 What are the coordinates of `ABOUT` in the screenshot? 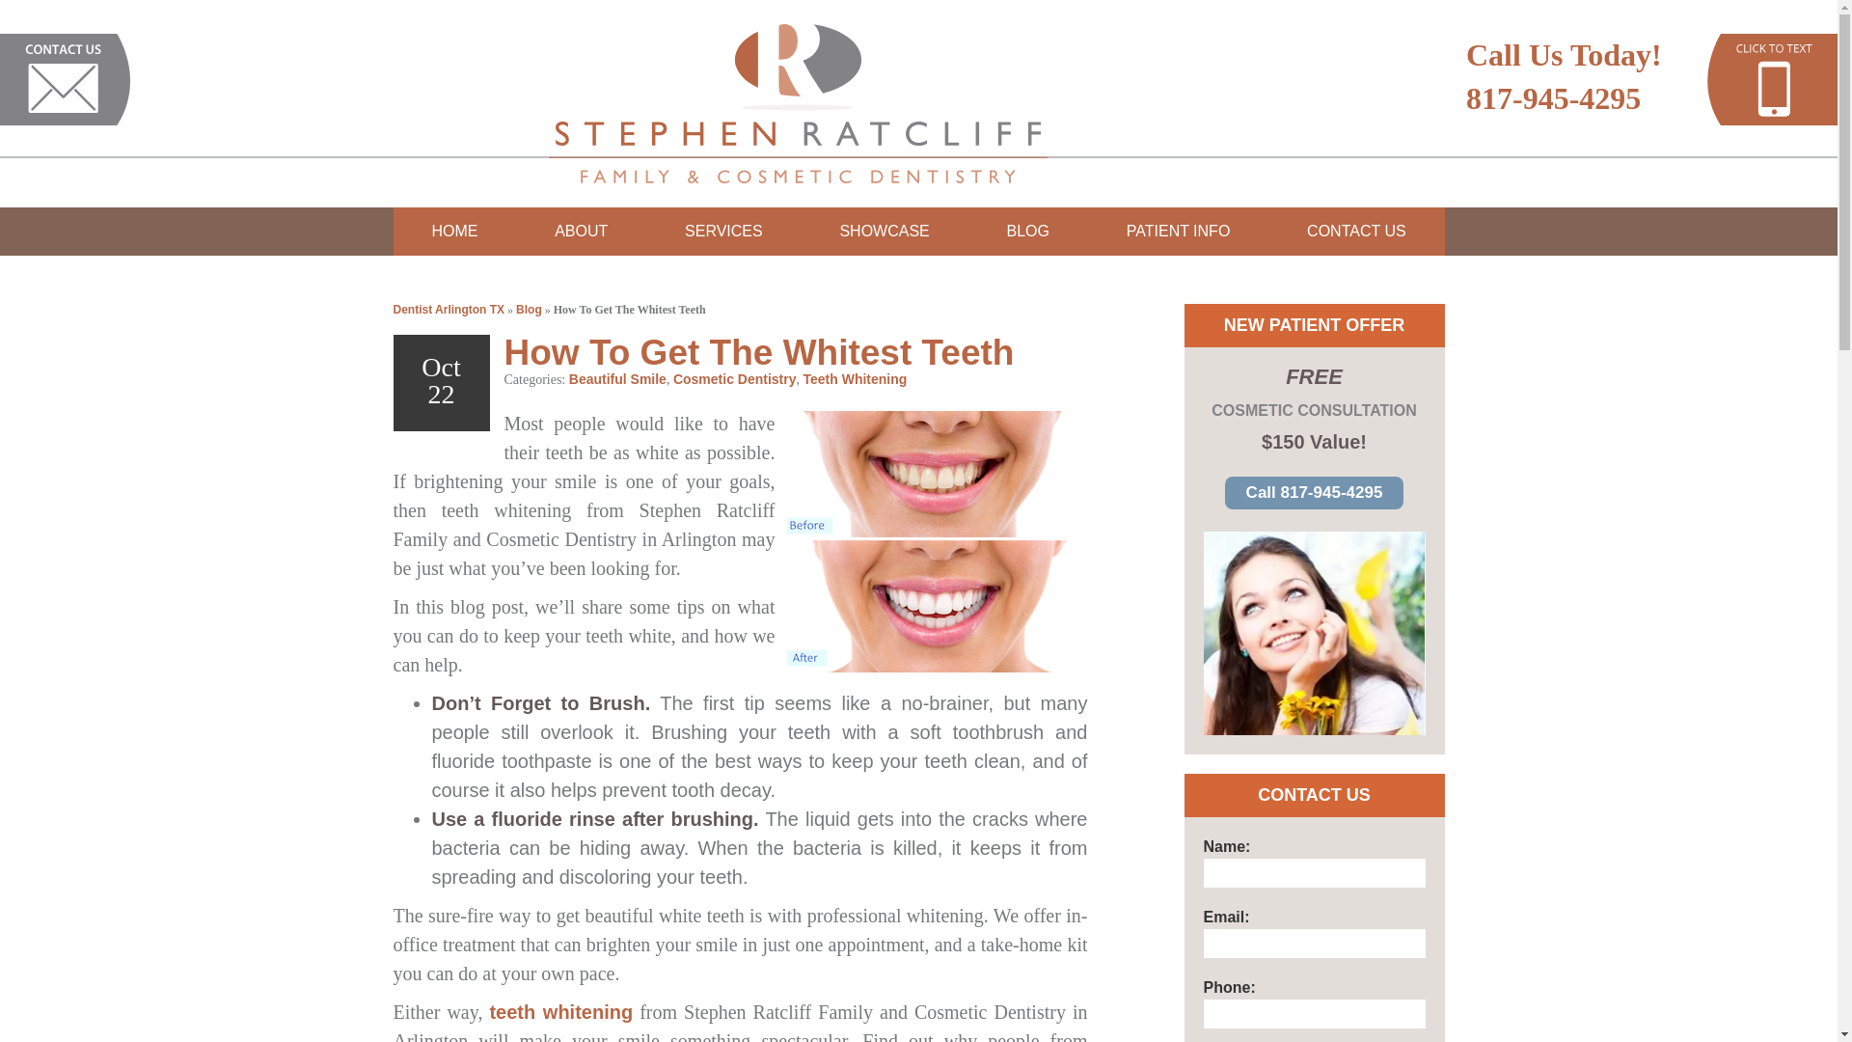 It's located at (581, 231).